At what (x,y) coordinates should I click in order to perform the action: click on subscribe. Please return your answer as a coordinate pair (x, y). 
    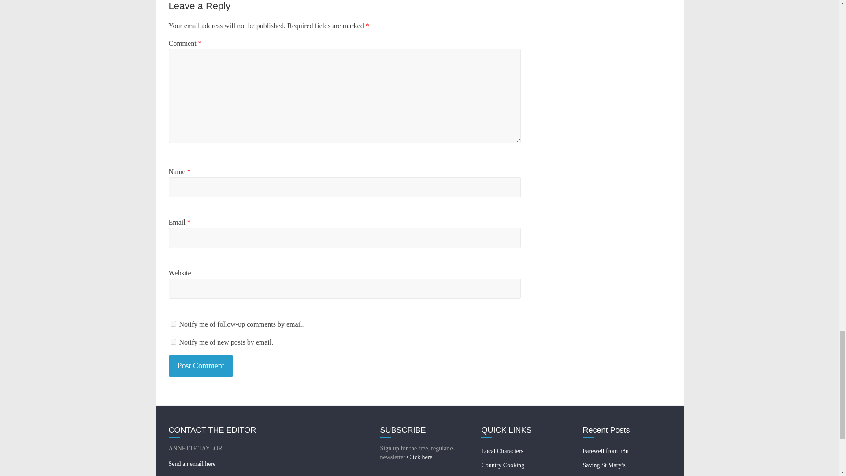
    Looking at the image, I should click on (173, 341).